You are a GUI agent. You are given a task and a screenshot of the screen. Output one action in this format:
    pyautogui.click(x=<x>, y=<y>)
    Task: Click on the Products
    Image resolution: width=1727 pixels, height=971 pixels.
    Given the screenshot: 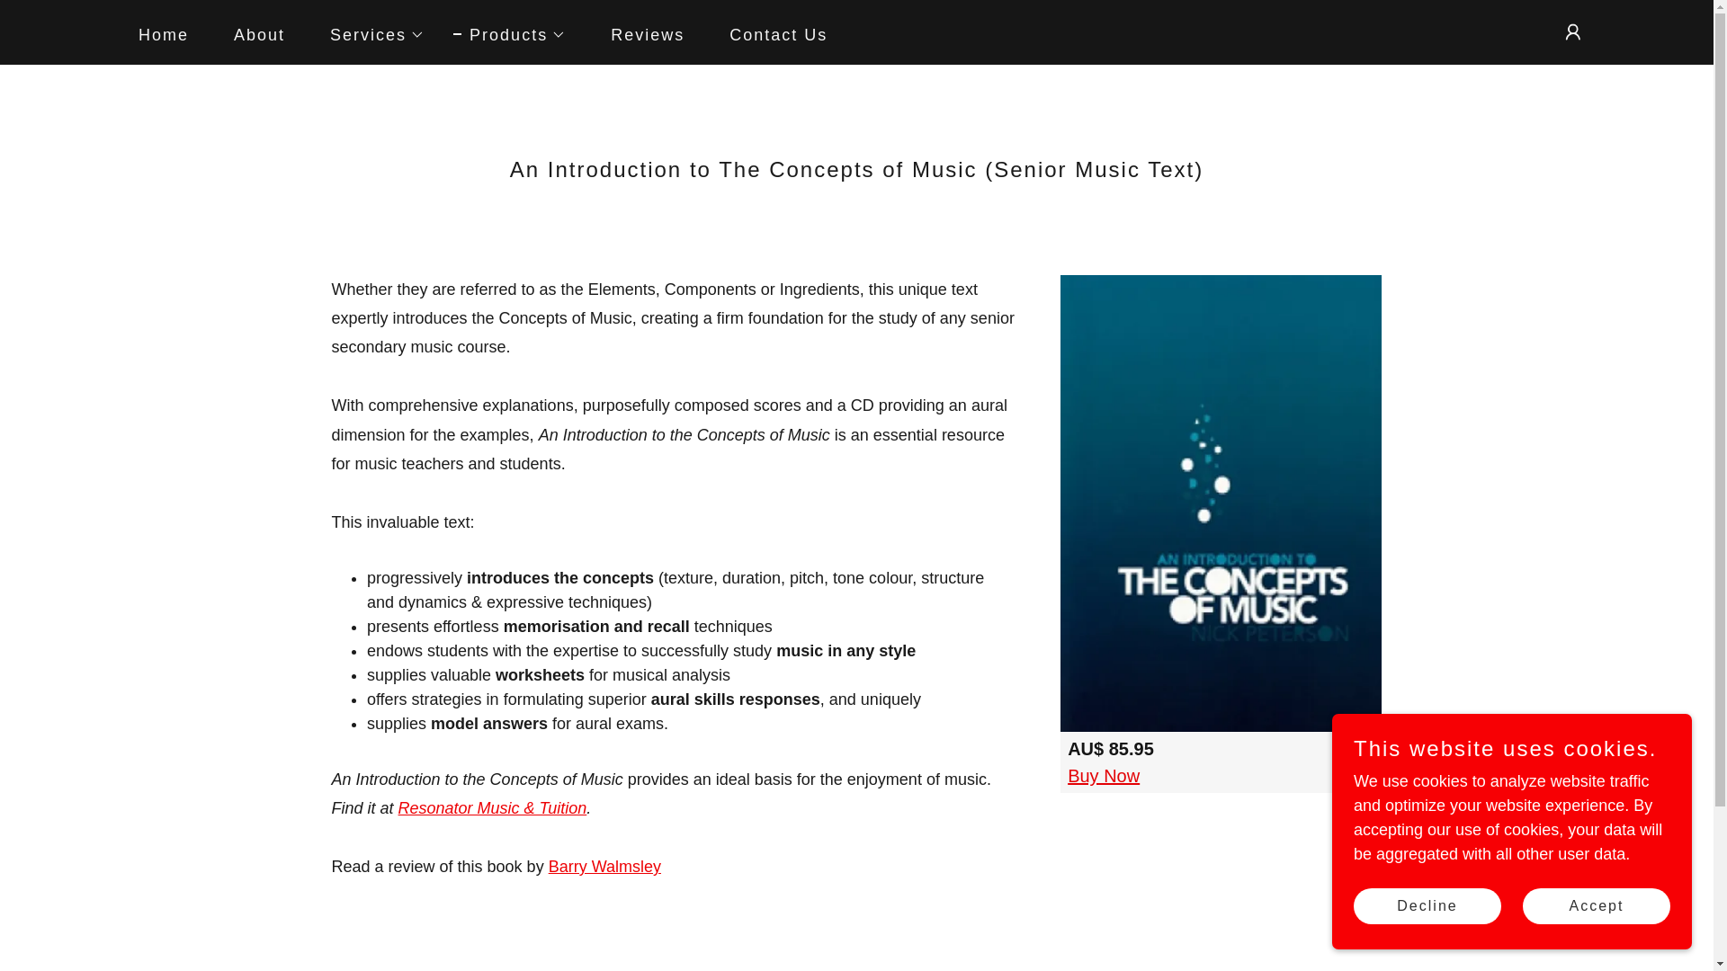 What is the action you would take?
    pyautogui.click(x=509, y=33)
    